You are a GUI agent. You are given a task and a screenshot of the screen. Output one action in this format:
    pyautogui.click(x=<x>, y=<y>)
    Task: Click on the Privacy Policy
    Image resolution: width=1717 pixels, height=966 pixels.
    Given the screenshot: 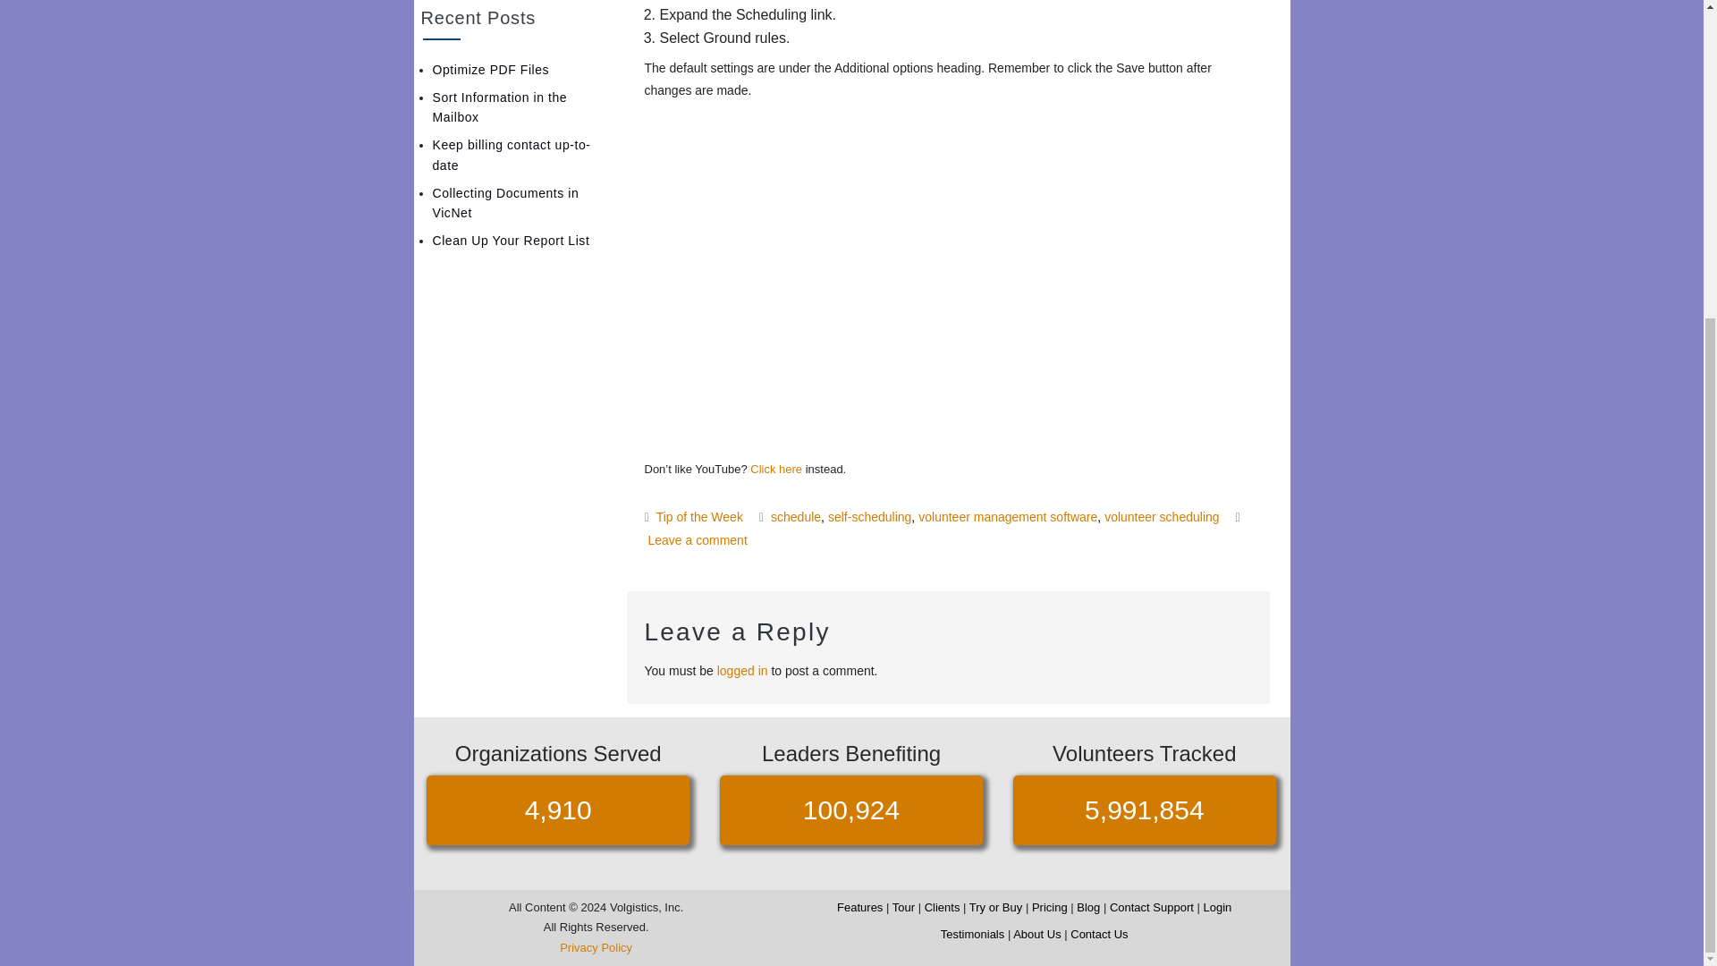 What is the action you would take?
    pyautogui.click(x=596, y=947)
    